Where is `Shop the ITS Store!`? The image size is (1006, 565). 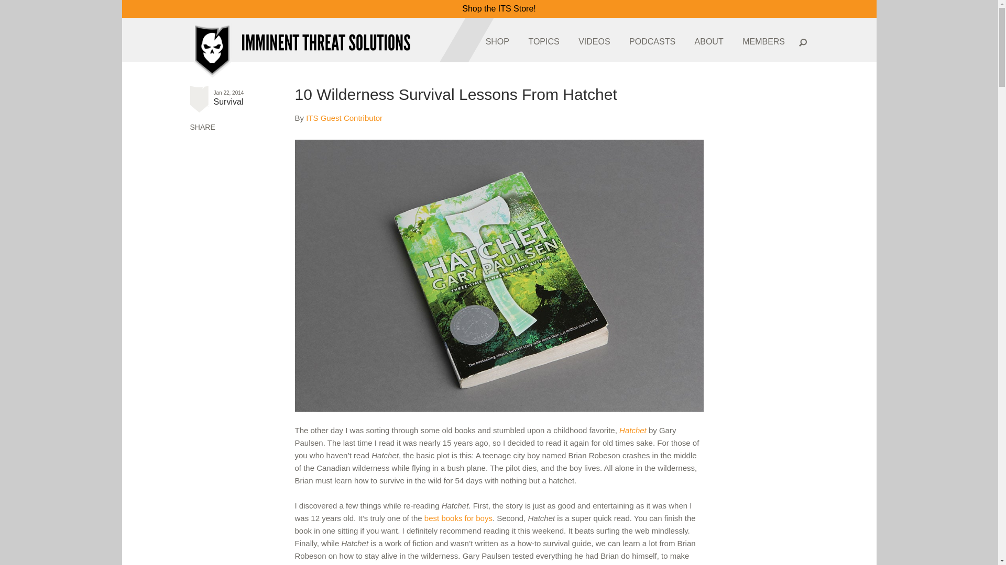 Shop the ITS Store! is located at coordinates (499, 8).